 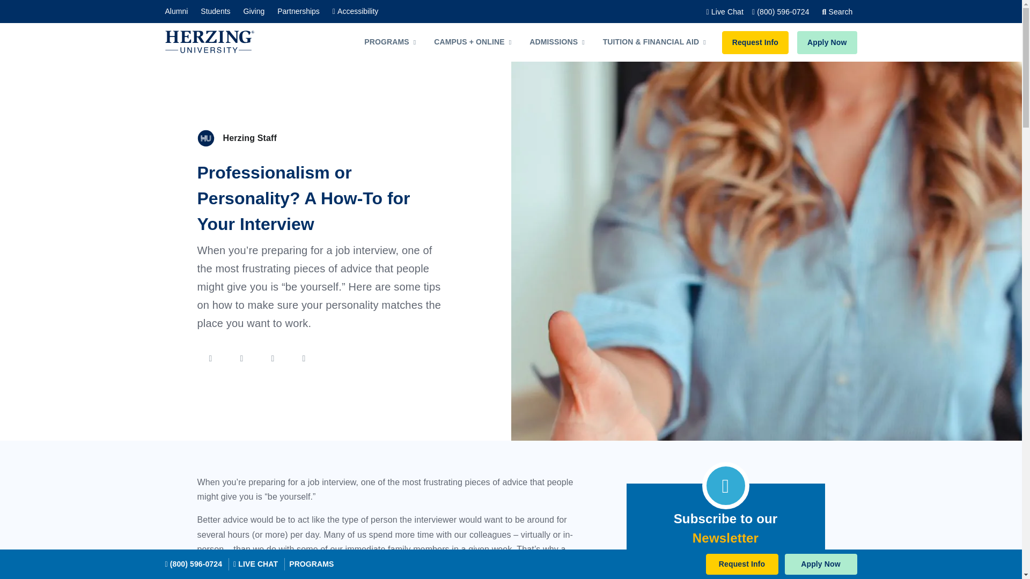 I want to click on Accessibility, so click(x=353, y=11).